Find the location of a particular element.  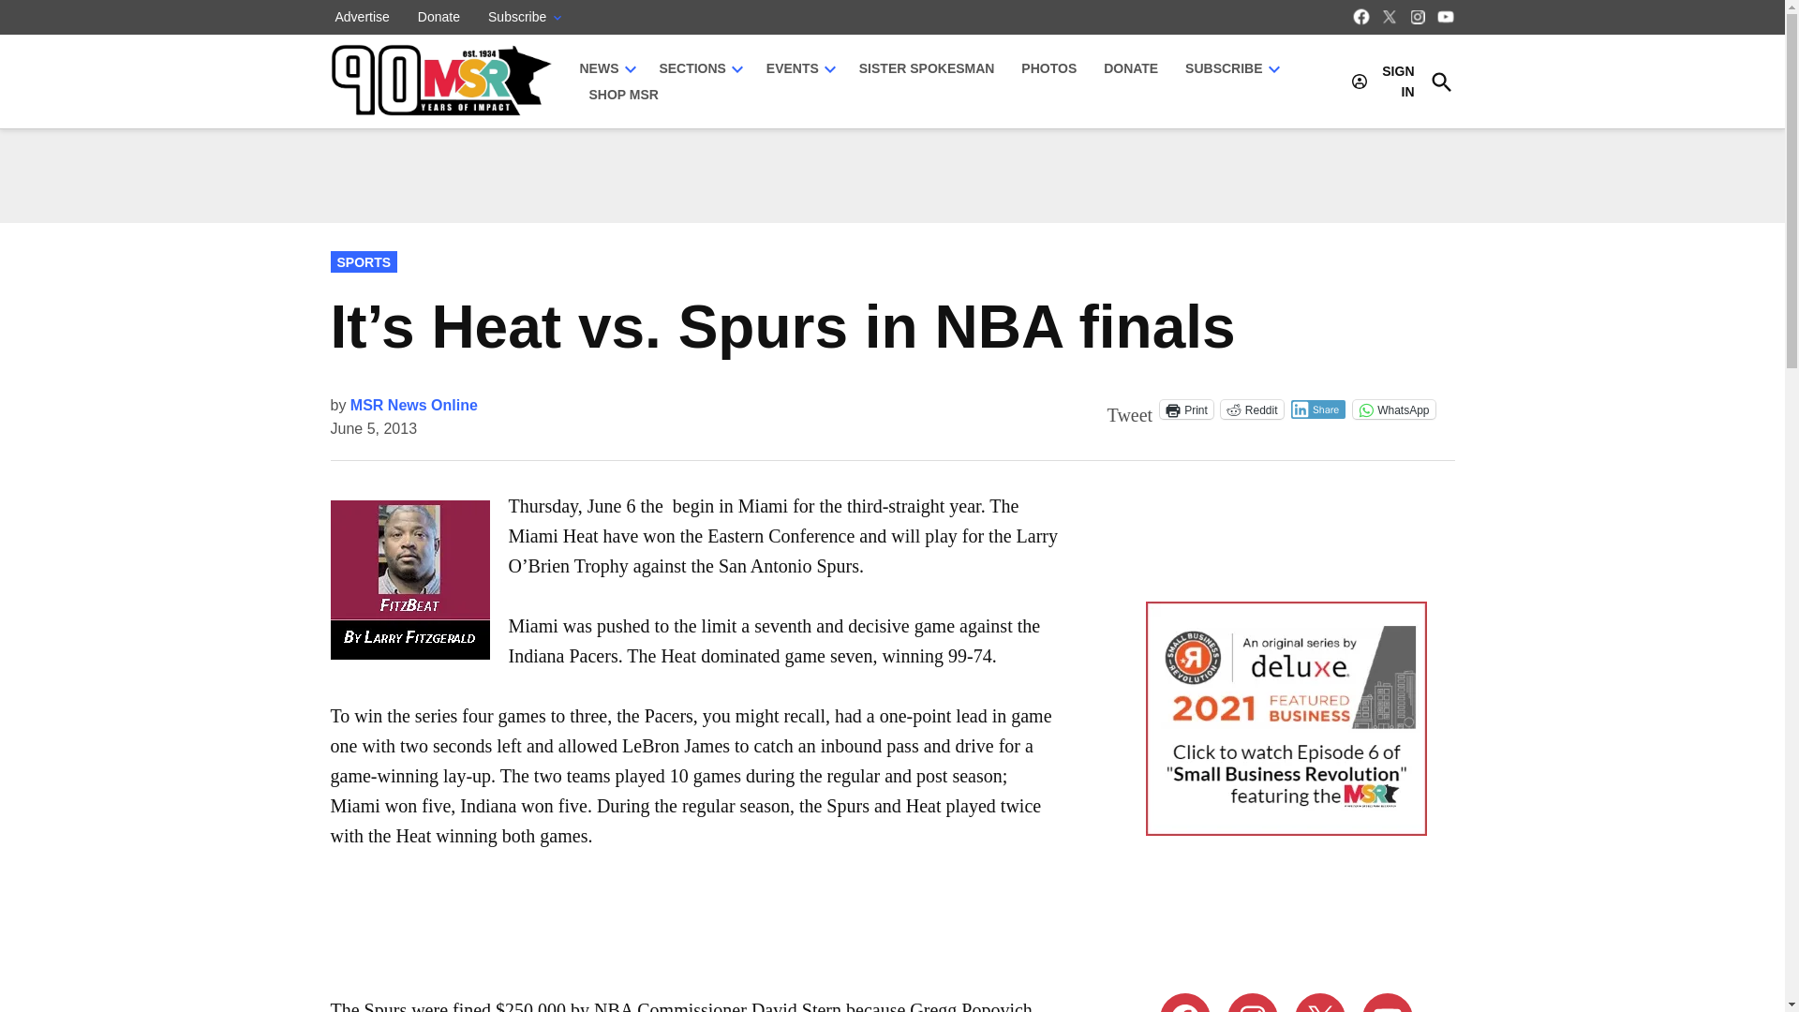

Click to share on Reddit is located at coordinates (1252, 409).